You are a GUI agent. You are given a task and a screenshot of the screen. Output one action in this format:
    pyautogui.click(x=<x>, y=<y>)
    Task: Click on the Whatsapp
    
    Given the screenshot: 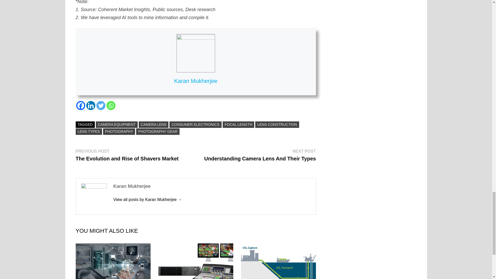 What is the action you would take?
    pyautogui.click(x=111, y=105)
    